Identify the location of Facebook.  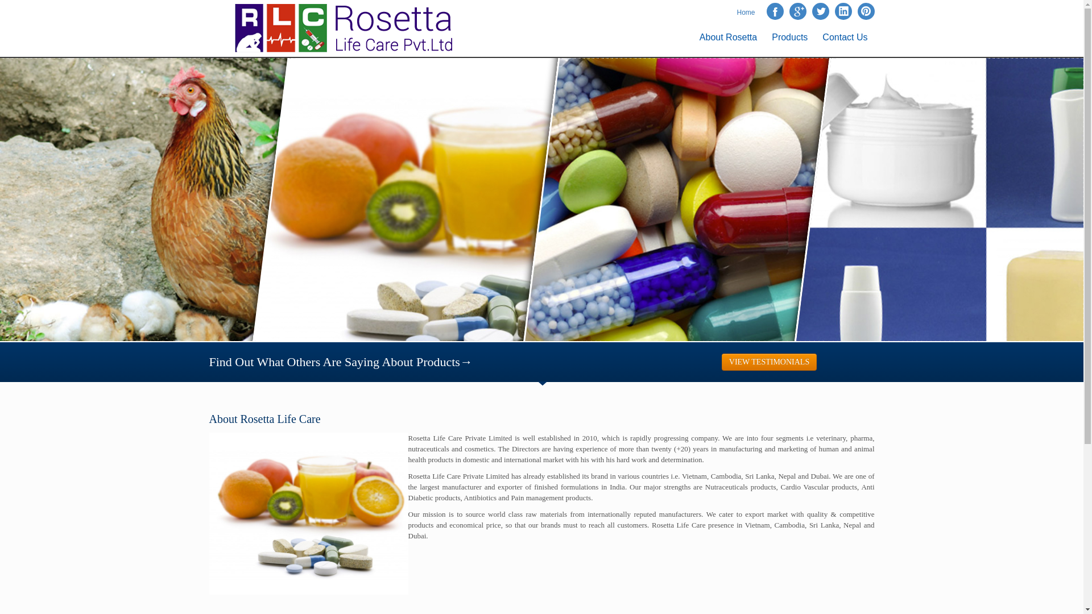
(775, 11).